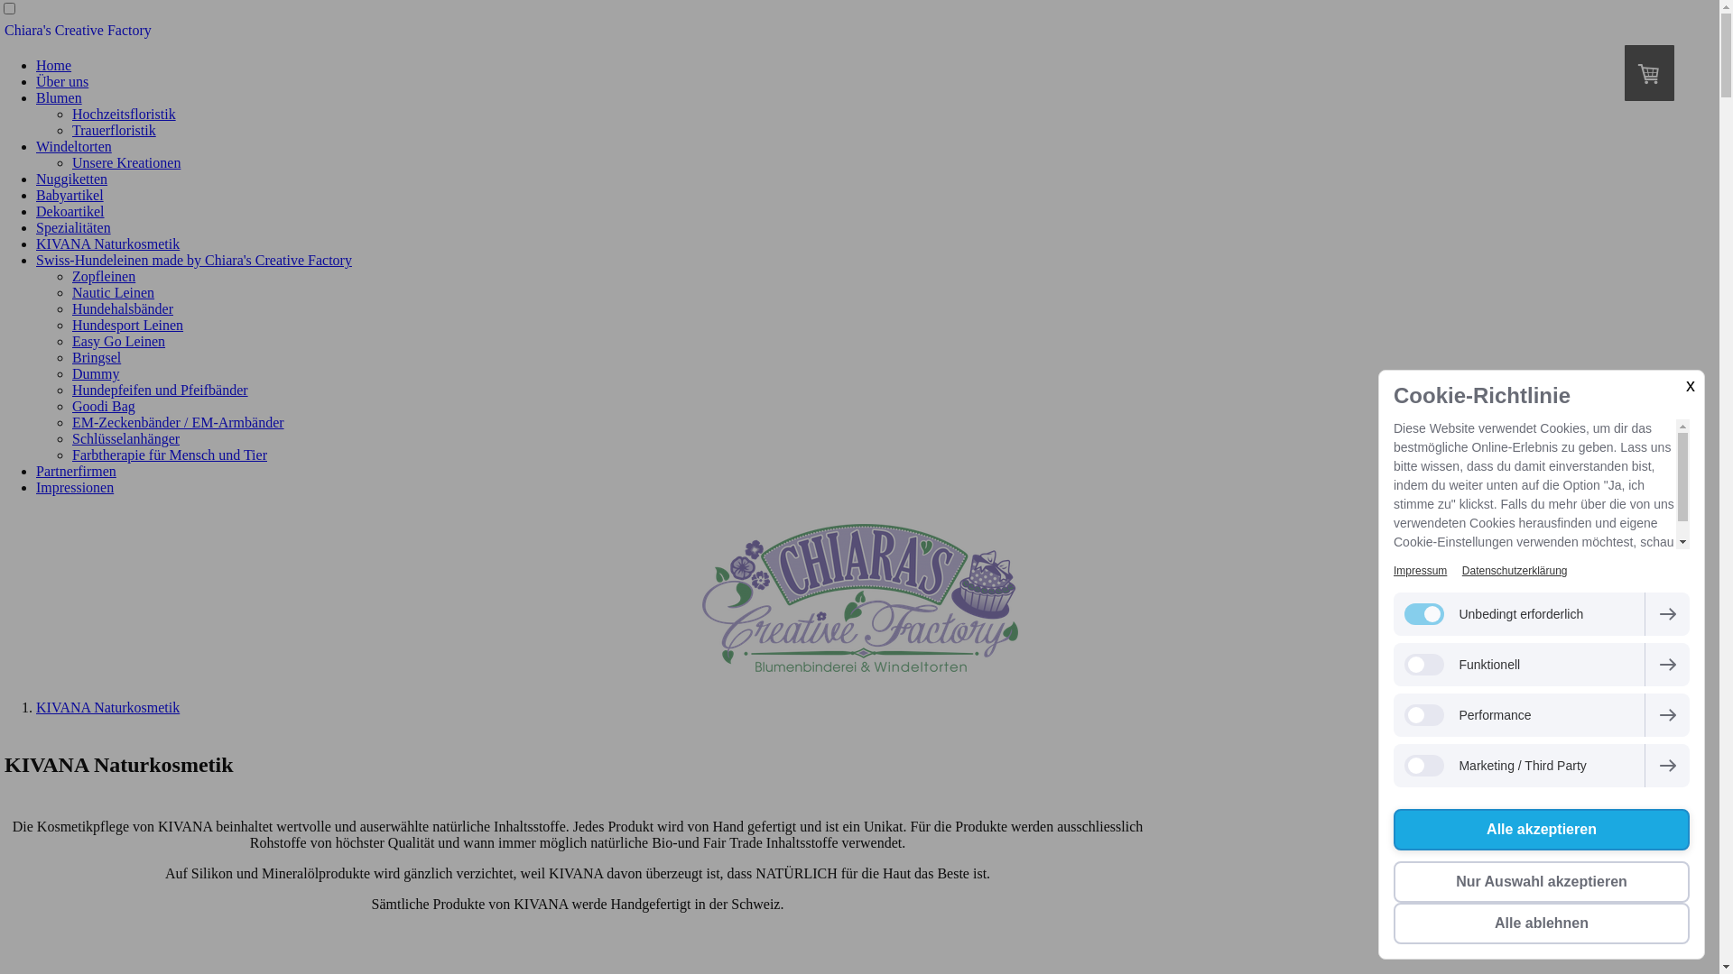  I want to click on Dekoartikel, so click(70, 211).